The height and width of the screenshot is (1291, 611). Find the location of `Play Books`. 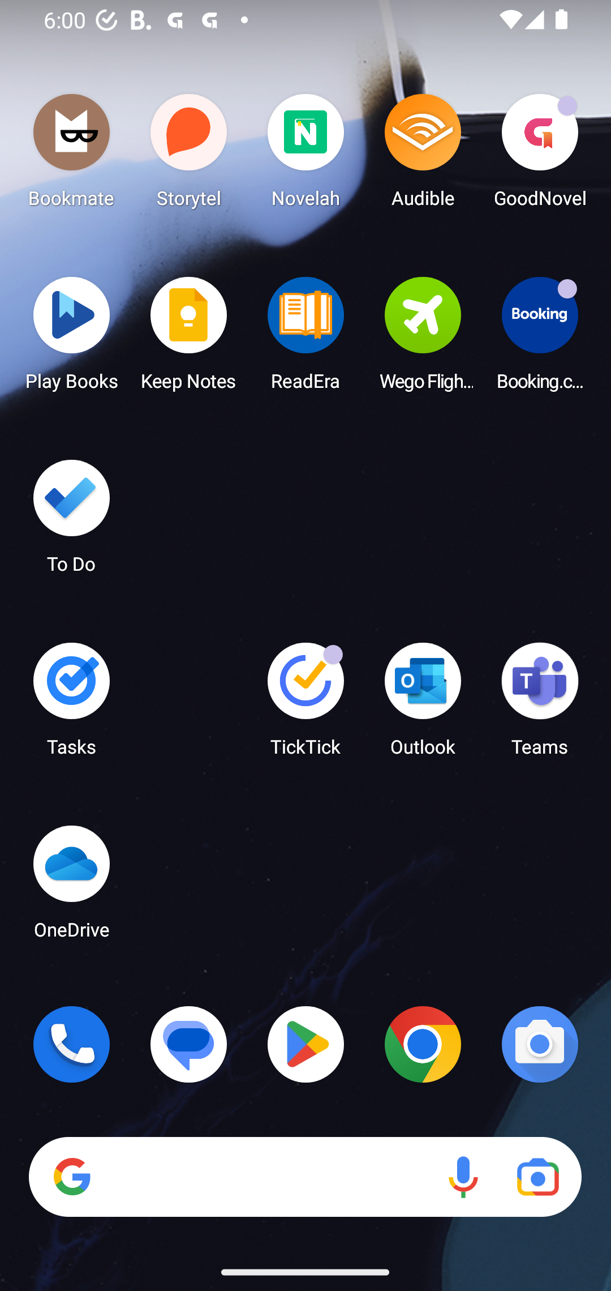

Play Books is located at coordinates (71, 338).